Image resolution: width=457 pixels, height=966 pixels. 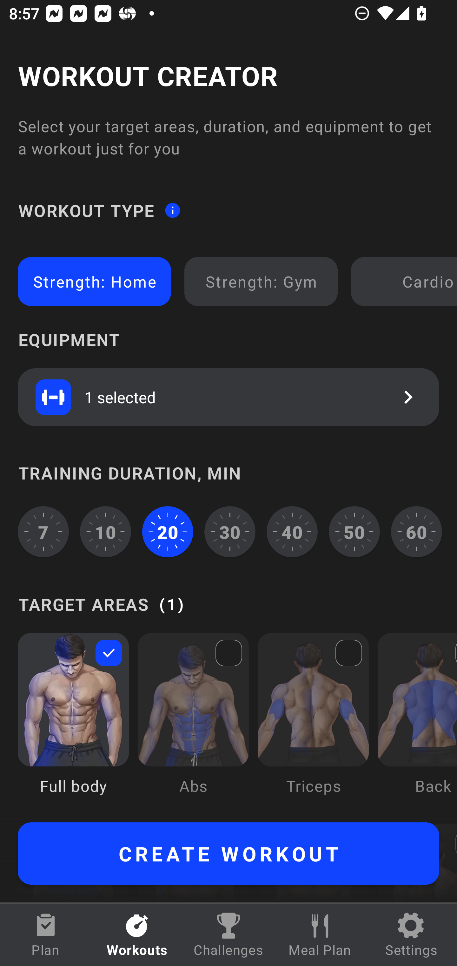 I want to click on CREATE WORKOUT, so click(x=228, y=854).